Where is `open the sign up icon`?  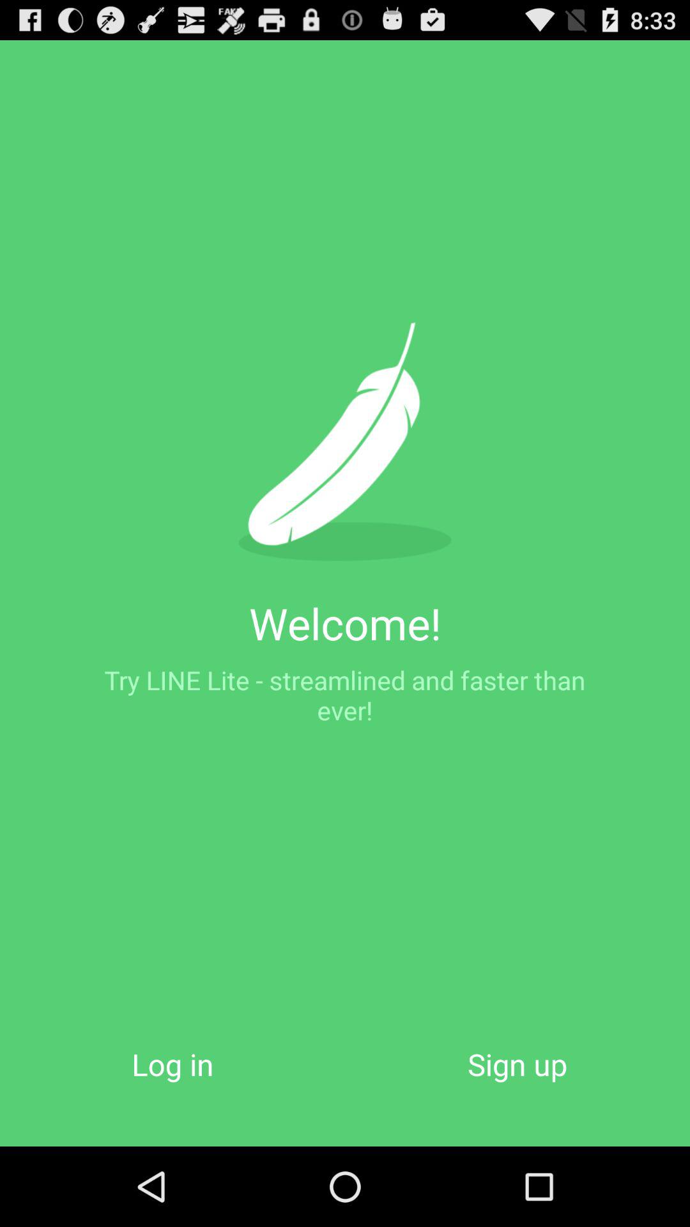 open the sign up icon is located at coordinates (517, 1063).